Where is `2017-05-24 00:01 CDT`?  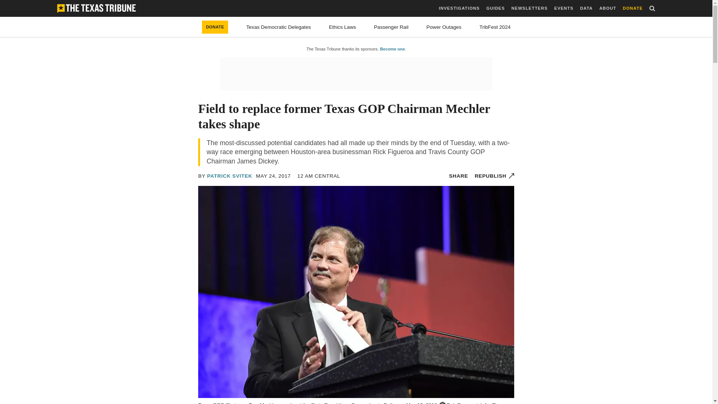 2017-05-24 00:01 CDT is located at coordinates (273, 176).